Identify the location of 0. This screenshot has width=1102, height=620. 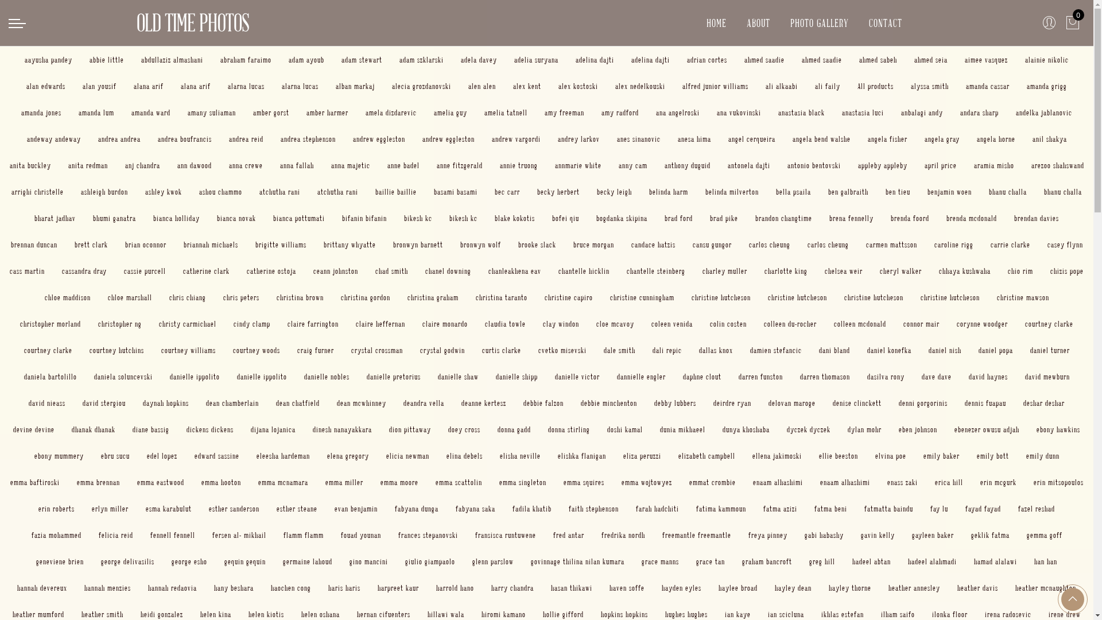
(1073, 23).